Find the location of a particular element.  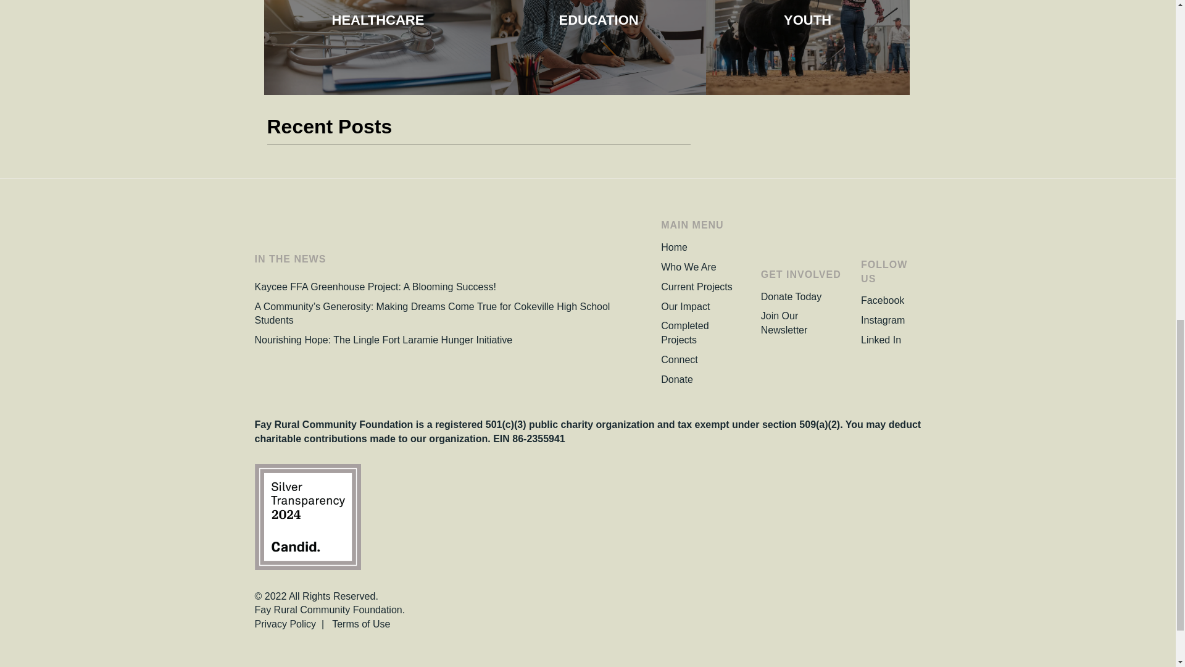

Nourishing Hope: The Lingle Fort Laramie Hunger Initiative is located at coordinates (383, 340).